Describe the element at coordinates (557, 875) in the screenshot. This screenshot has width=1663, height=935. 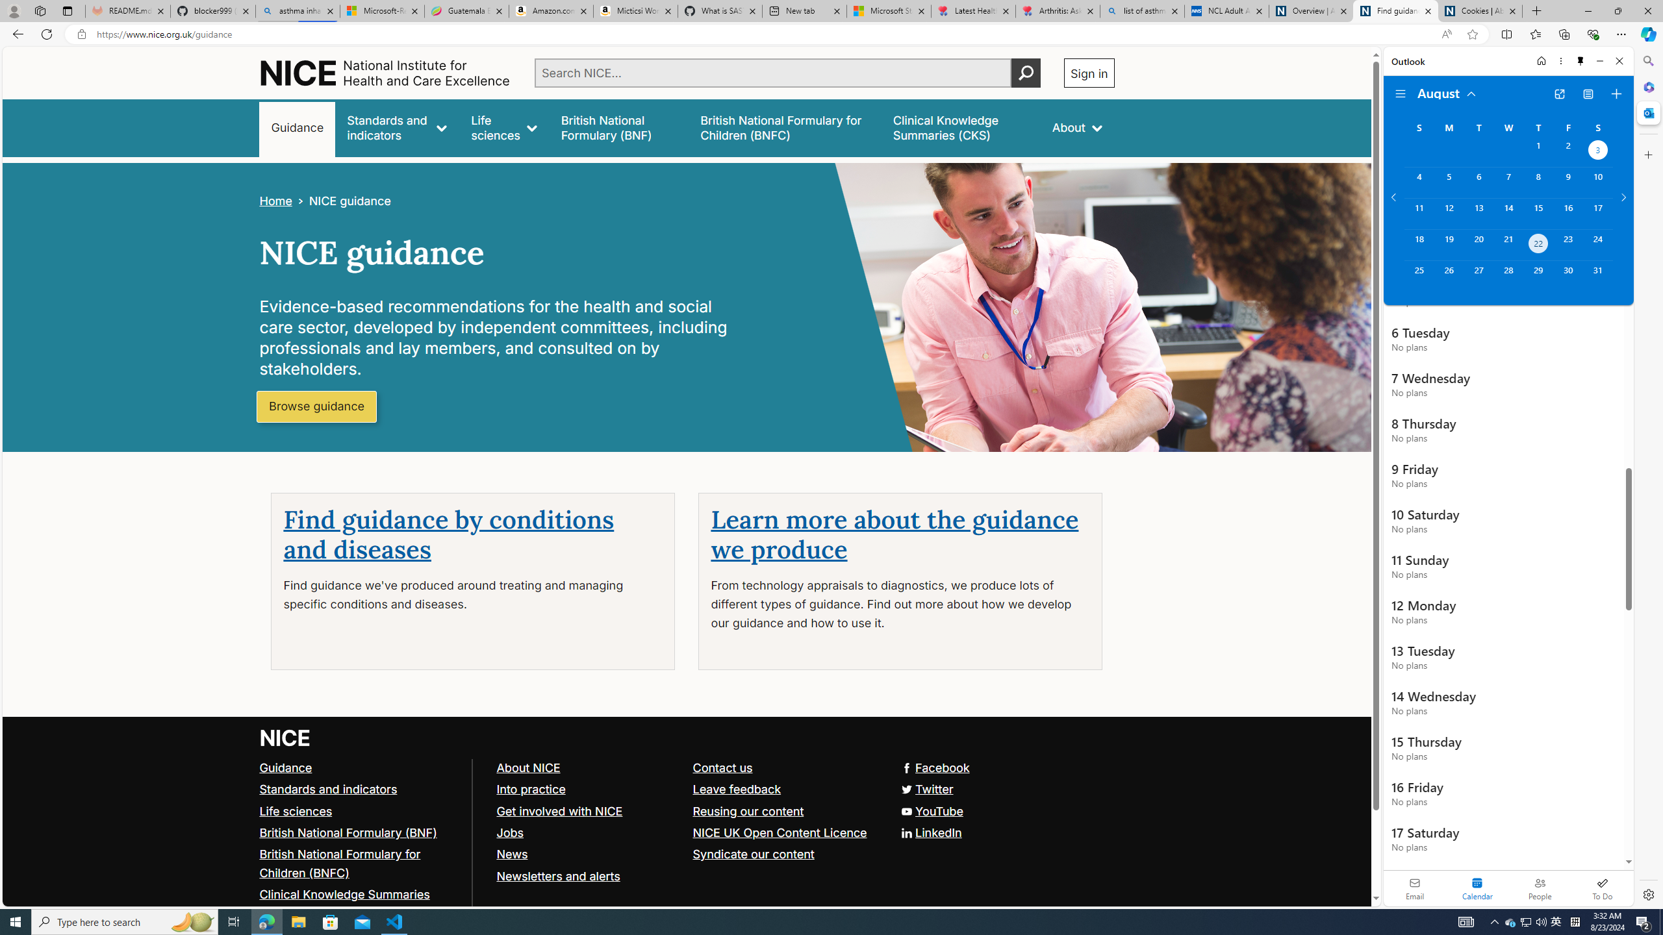
I see `Newsletters and alerts` at that location.